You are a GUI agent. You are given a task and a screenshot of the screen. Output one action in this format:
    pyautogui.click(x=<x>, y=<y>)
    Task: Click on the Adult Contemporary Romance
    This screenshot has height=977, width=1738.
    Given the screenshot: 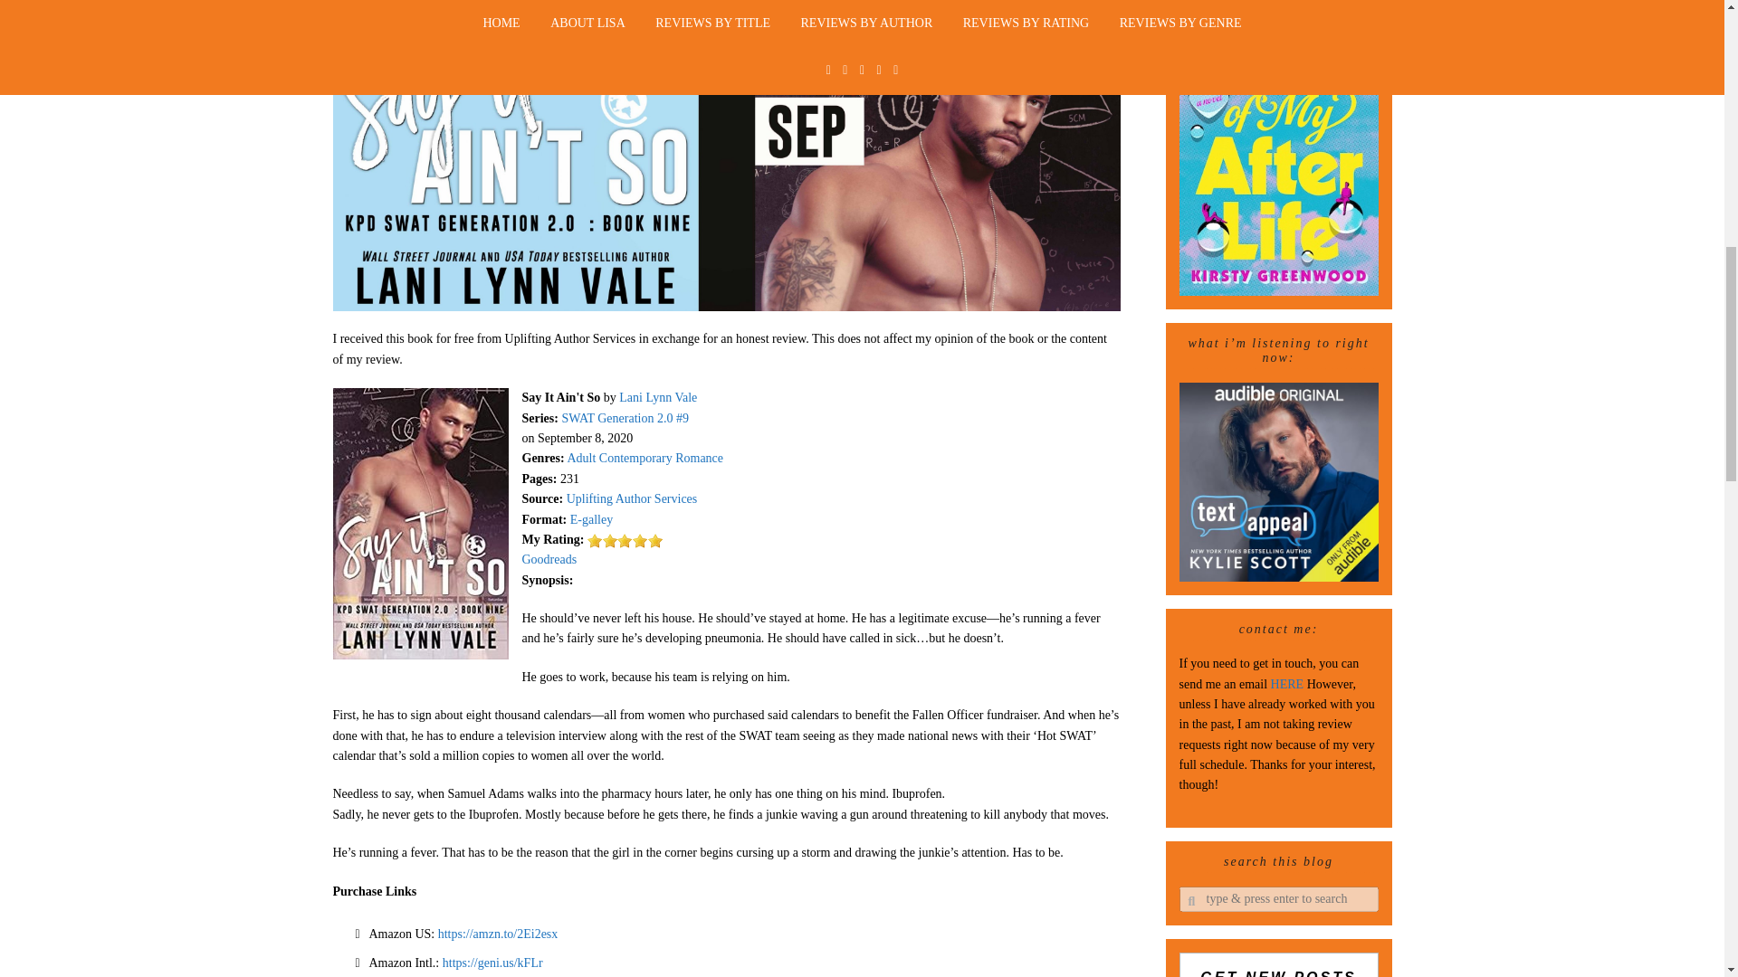 What is the action you would take?
    pyautogui.click(x=645, y=458)
    